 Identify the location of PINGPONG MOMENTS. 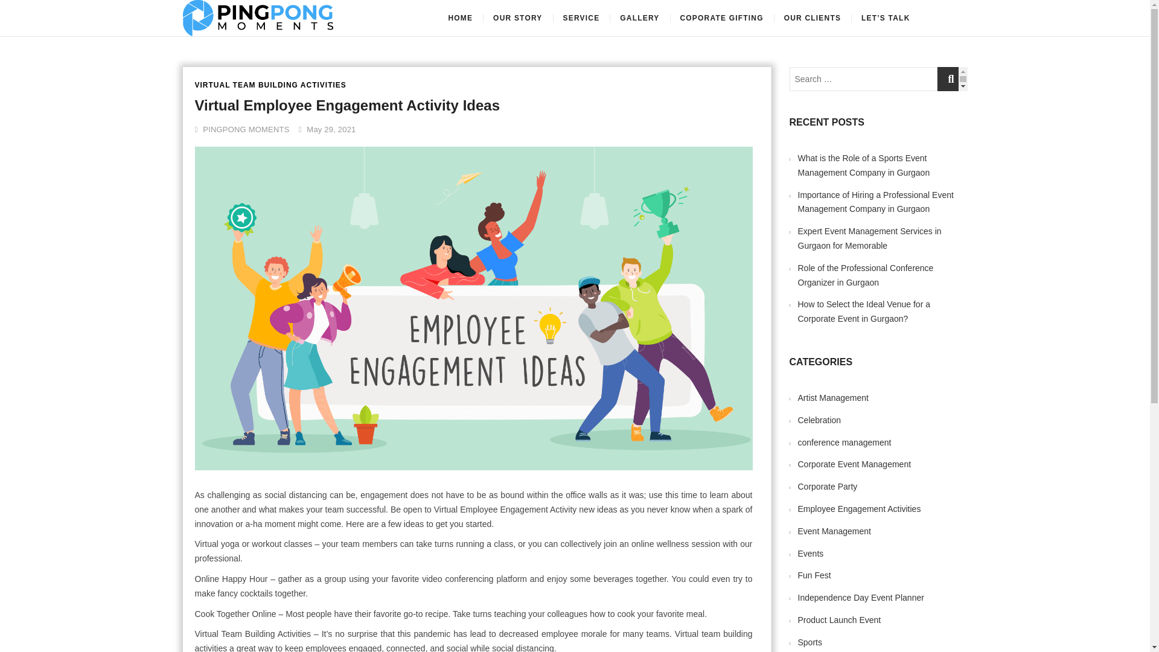
(241, 129).